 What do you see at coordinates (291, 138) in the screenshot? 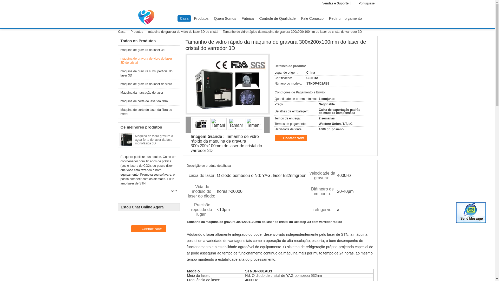
I see `Contact Now` at bounding box center [291, 138].